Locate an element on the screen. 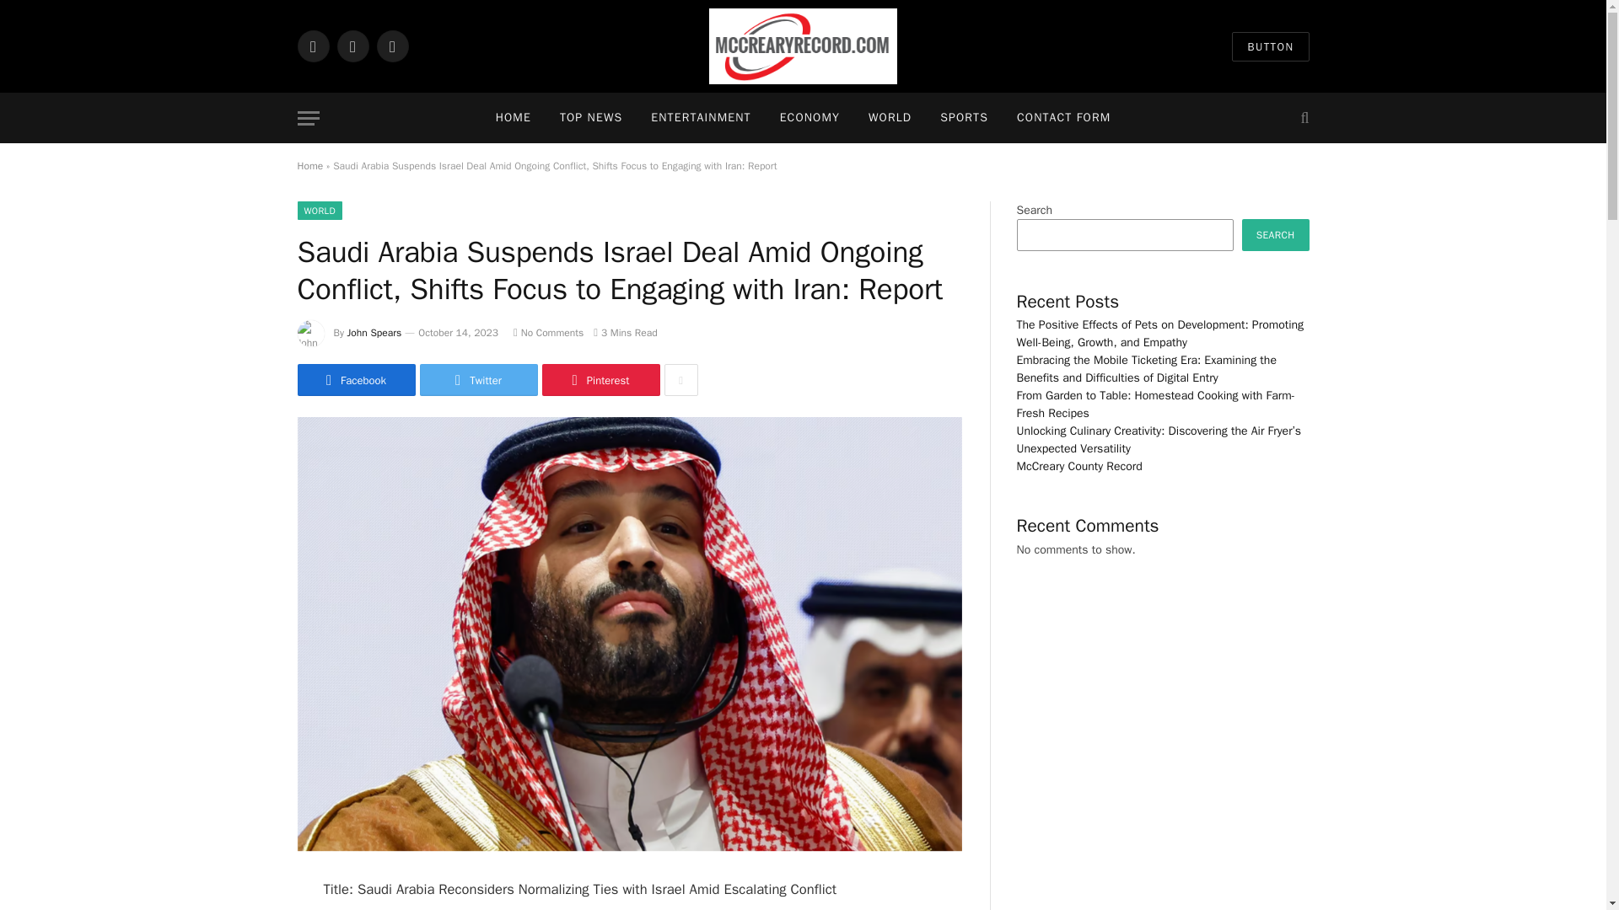 This screenshot has height=910, width=1619. John Spears is located at coordinates (374, 332).